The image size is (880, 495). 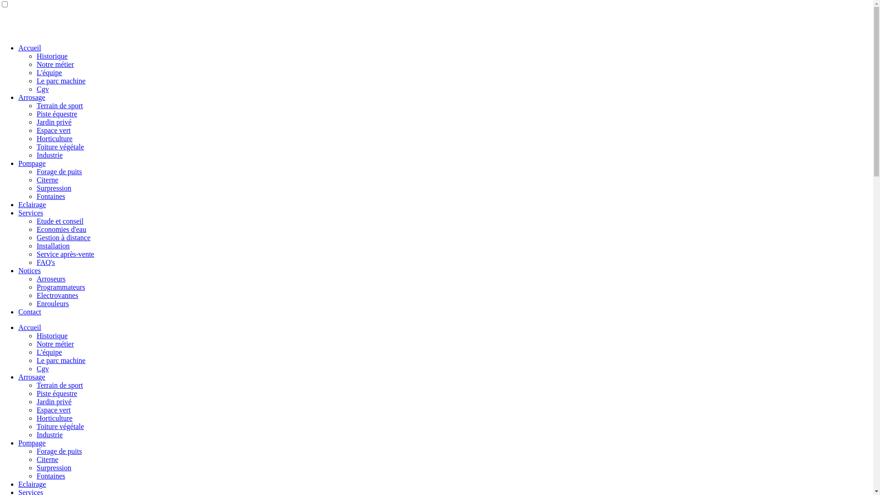 I want to click on Fontaines, so click(x=51, y=196).